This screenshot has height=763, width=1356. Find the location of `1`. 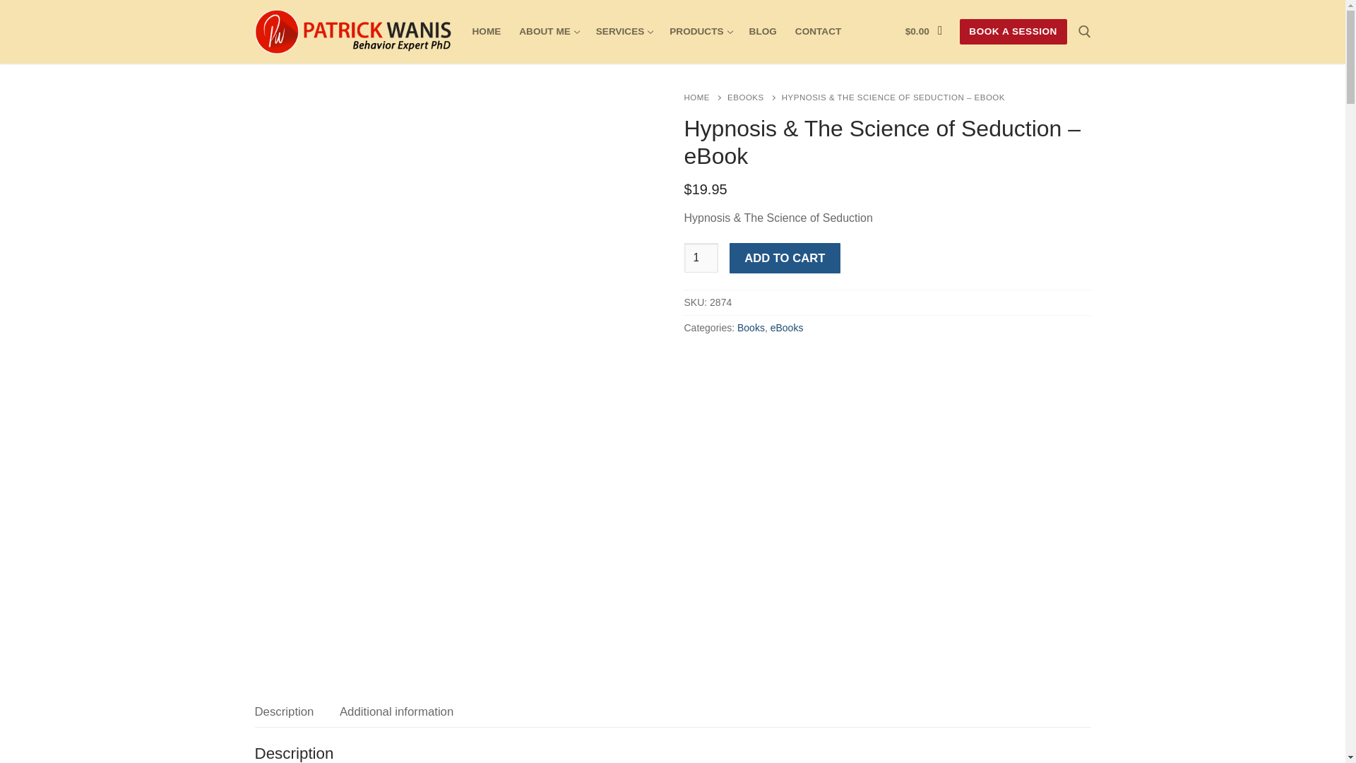

1 is located at coordinates (487, 31).